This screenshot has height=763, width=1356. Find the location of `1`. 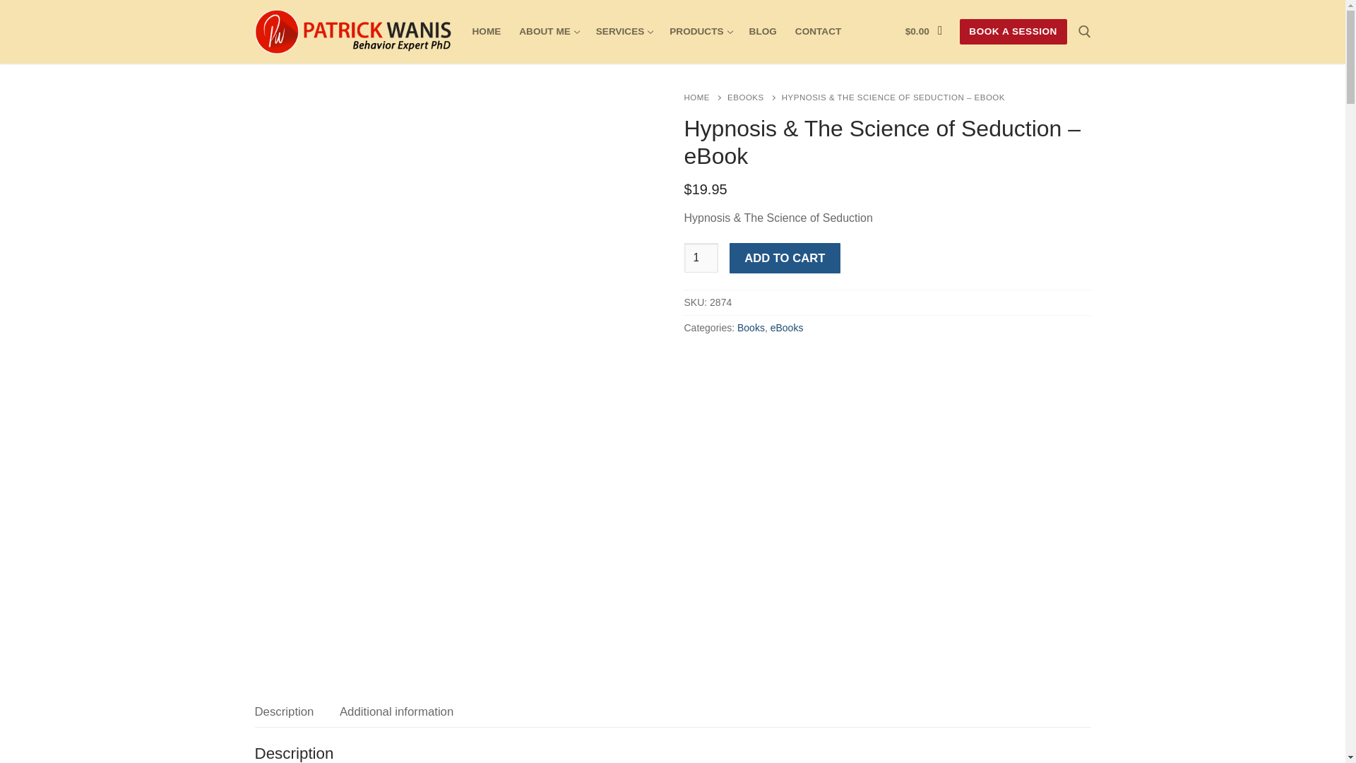

1 is located at coordinates (487, 31).